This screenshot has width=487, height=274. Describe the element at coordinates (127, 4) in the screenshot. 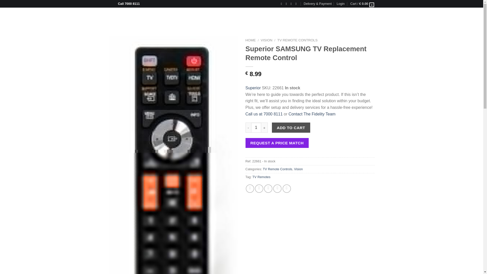

I see `    Call 7000 8111` at that location.